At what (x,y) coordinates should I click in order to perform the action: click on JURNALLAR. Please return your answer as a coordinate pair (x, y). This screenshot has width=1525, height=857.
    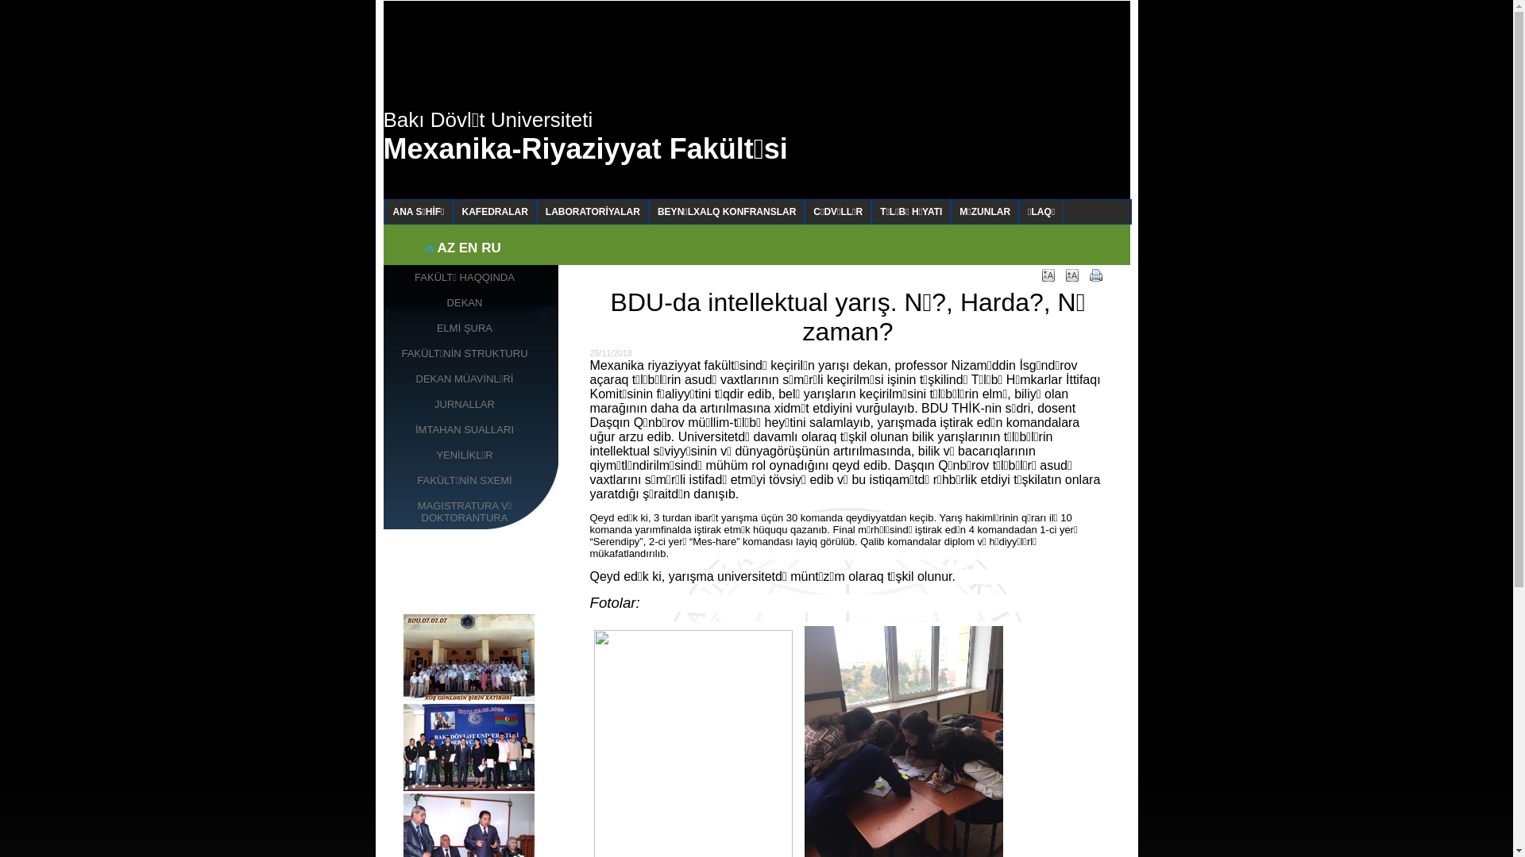
    Looking at the image, I should click on (470, 405).